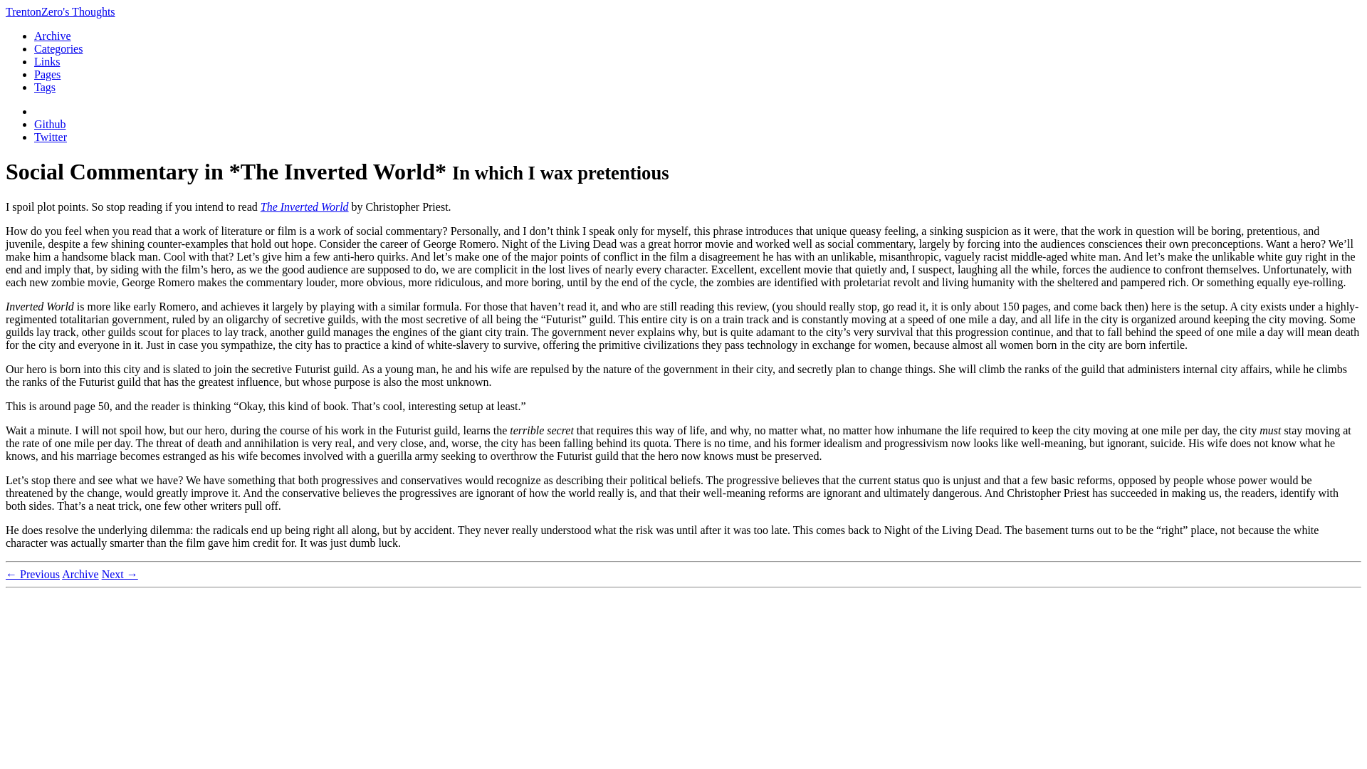 Image resolution: width=1367 pixels, height=769 pixels. What do you see at coordinates (305, 206) in the screenshot?
I see `The Inverted World` at bounding box center [305, 206].